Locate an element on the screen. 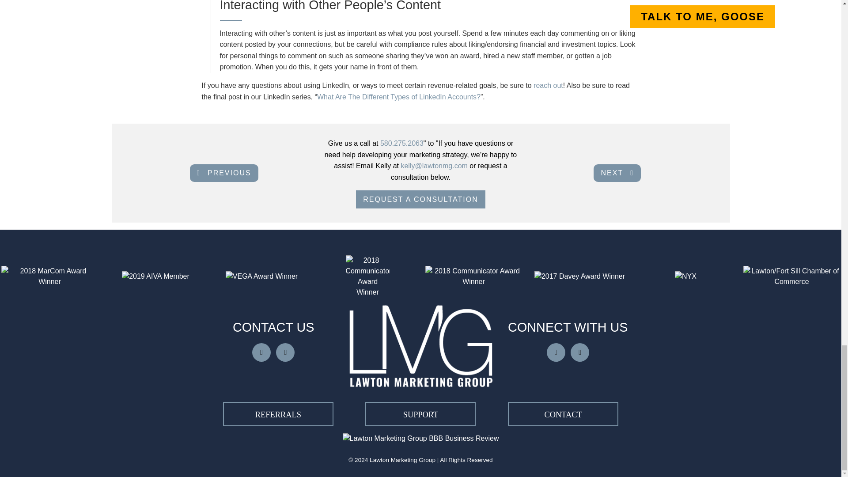 The image size is (848, 477). reach out is located at coordinates (548, 85).